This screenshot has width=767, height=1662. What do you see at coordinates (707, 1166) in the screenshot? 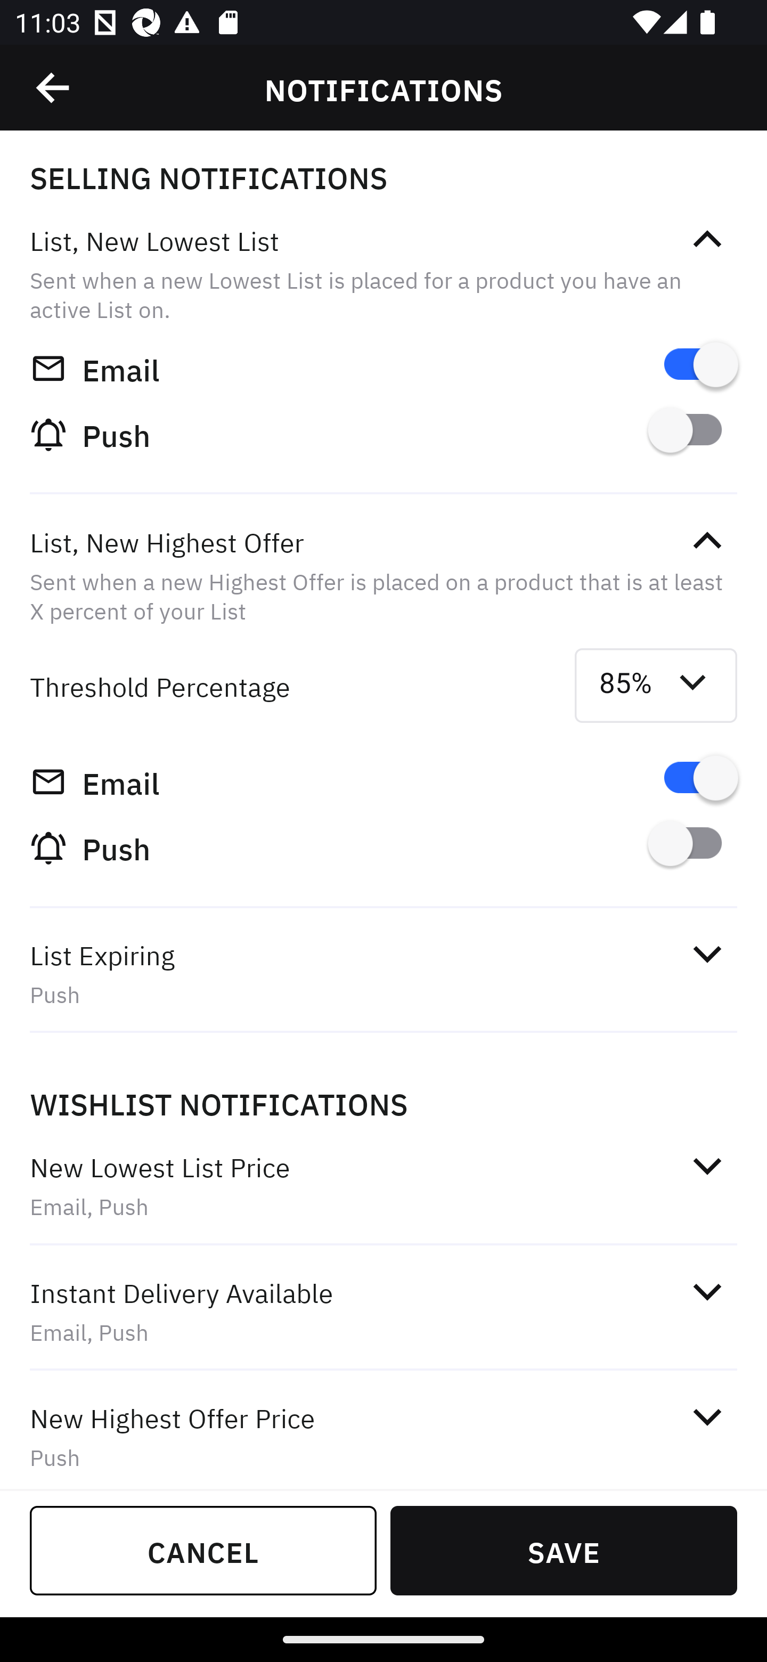
I see `` at bounding box center [707, 1166].